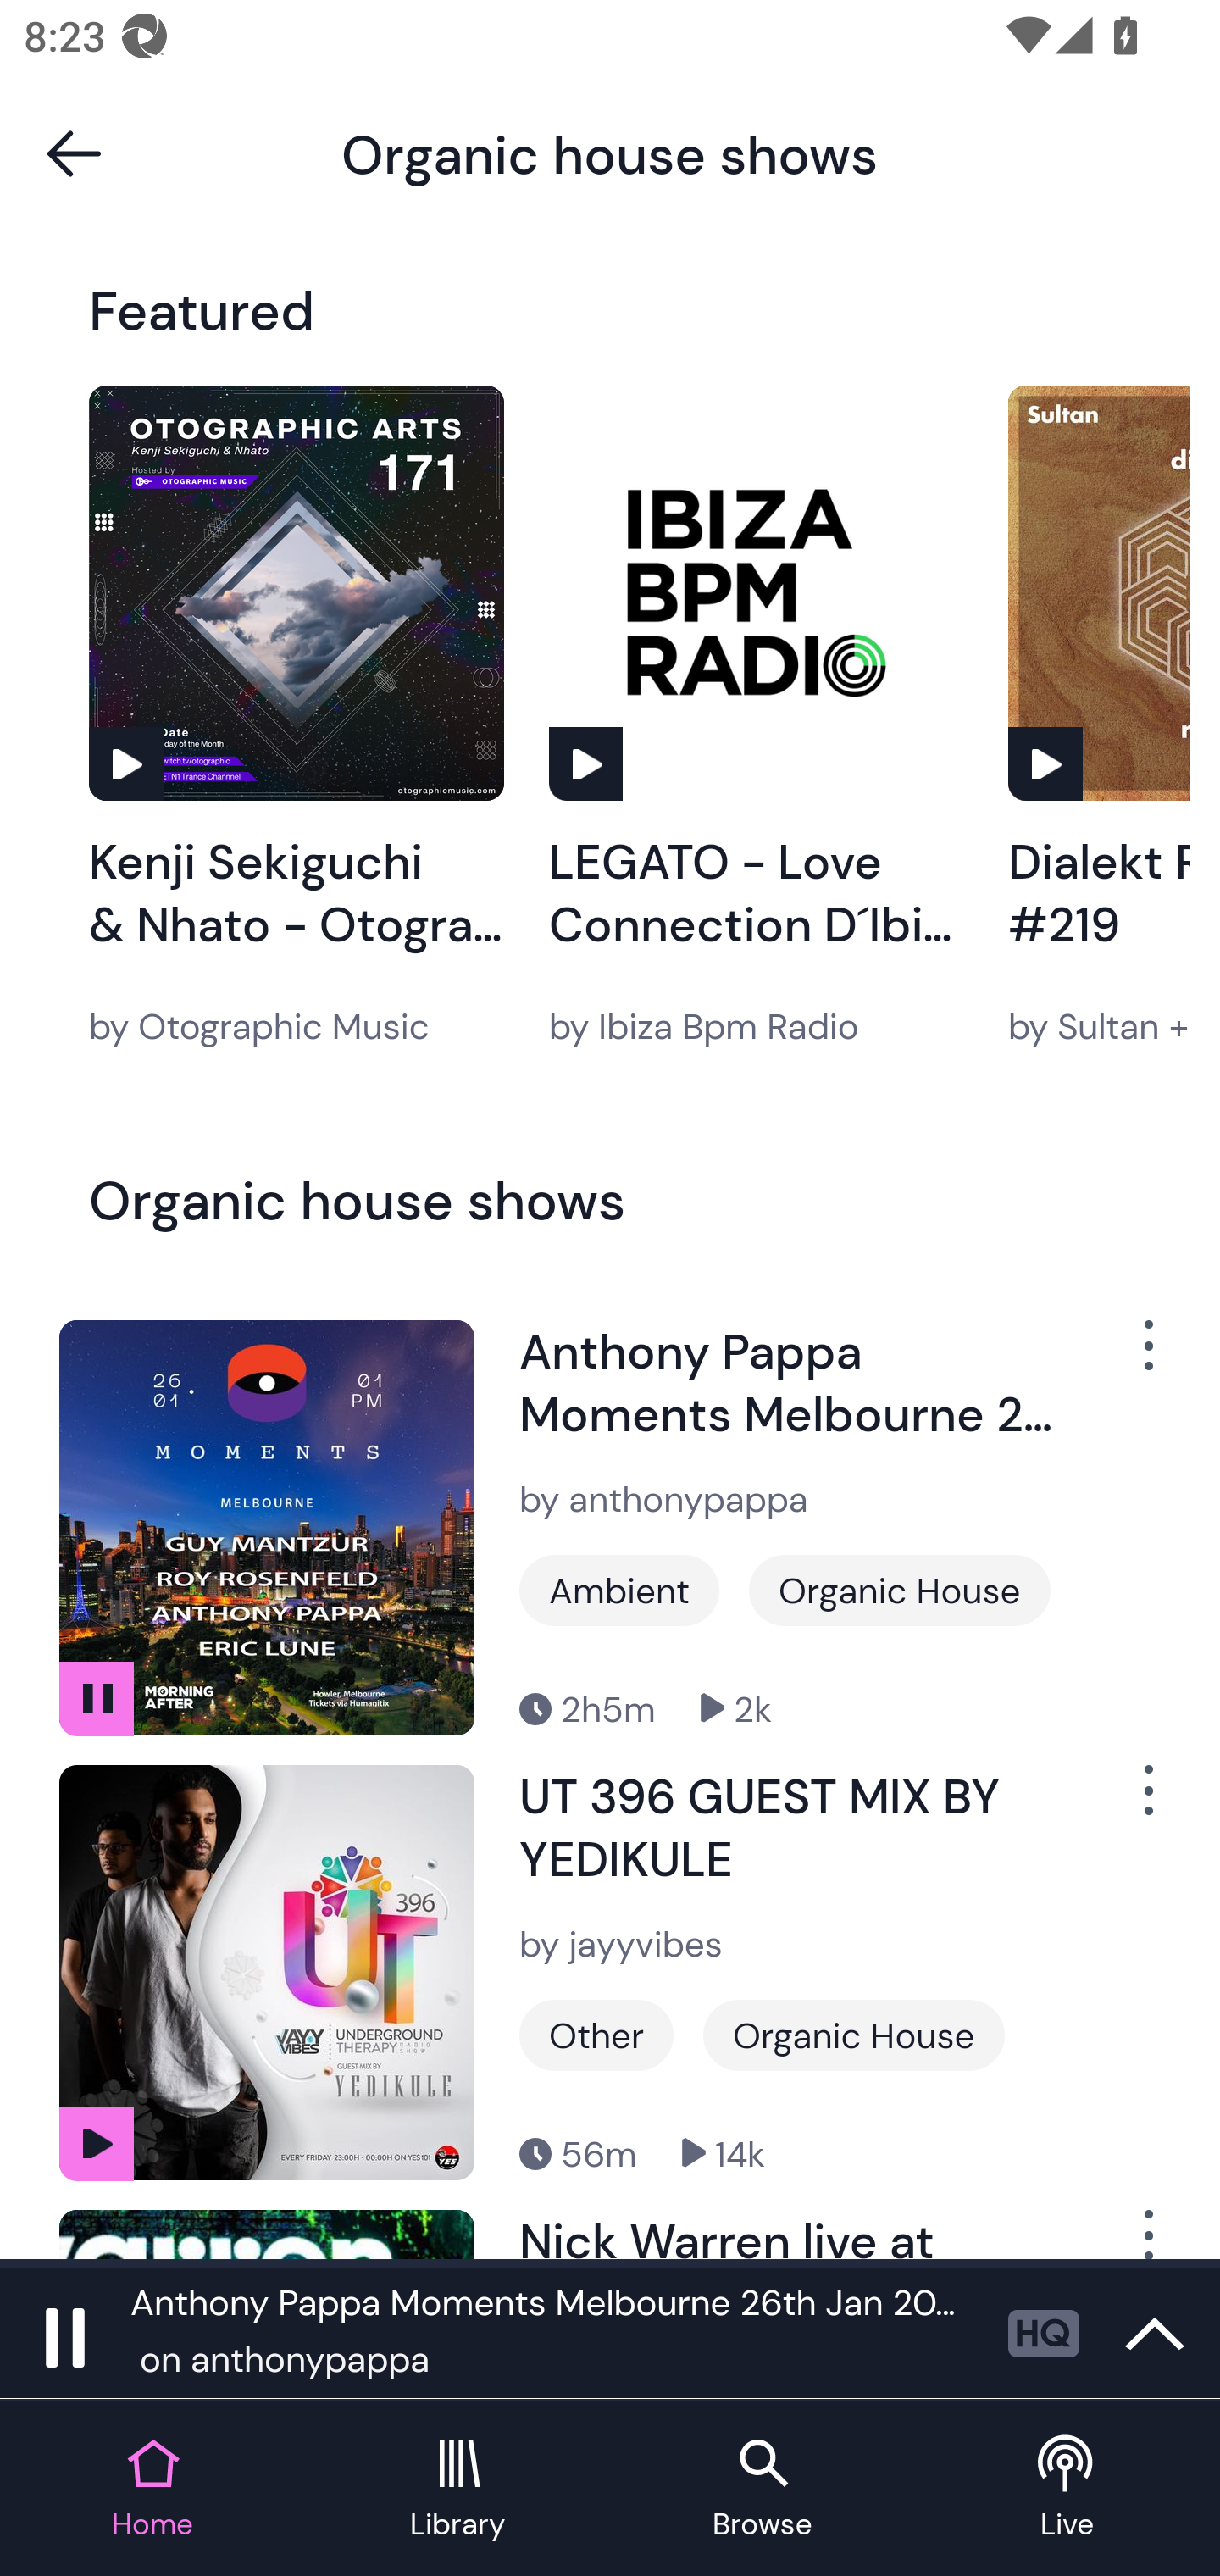 The image size is (1220, 2576). I want to click on Ambient, so click(619, 1591).